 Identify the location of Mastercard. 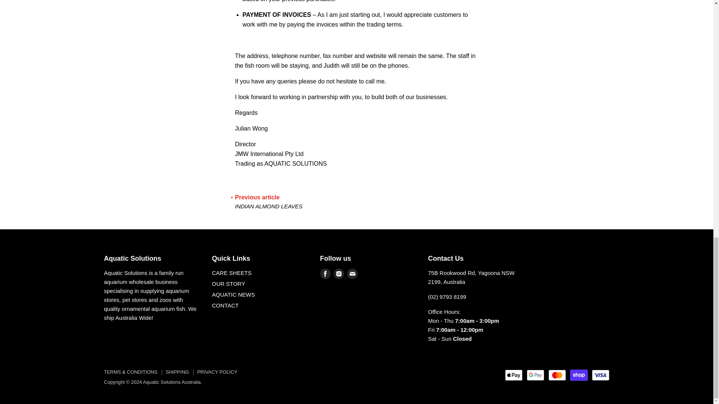
(557, 375).